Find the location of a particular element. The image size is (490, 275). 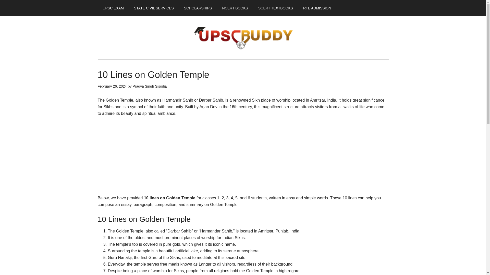

SCHOLARSHIPS is located at coordinates (198, 8).